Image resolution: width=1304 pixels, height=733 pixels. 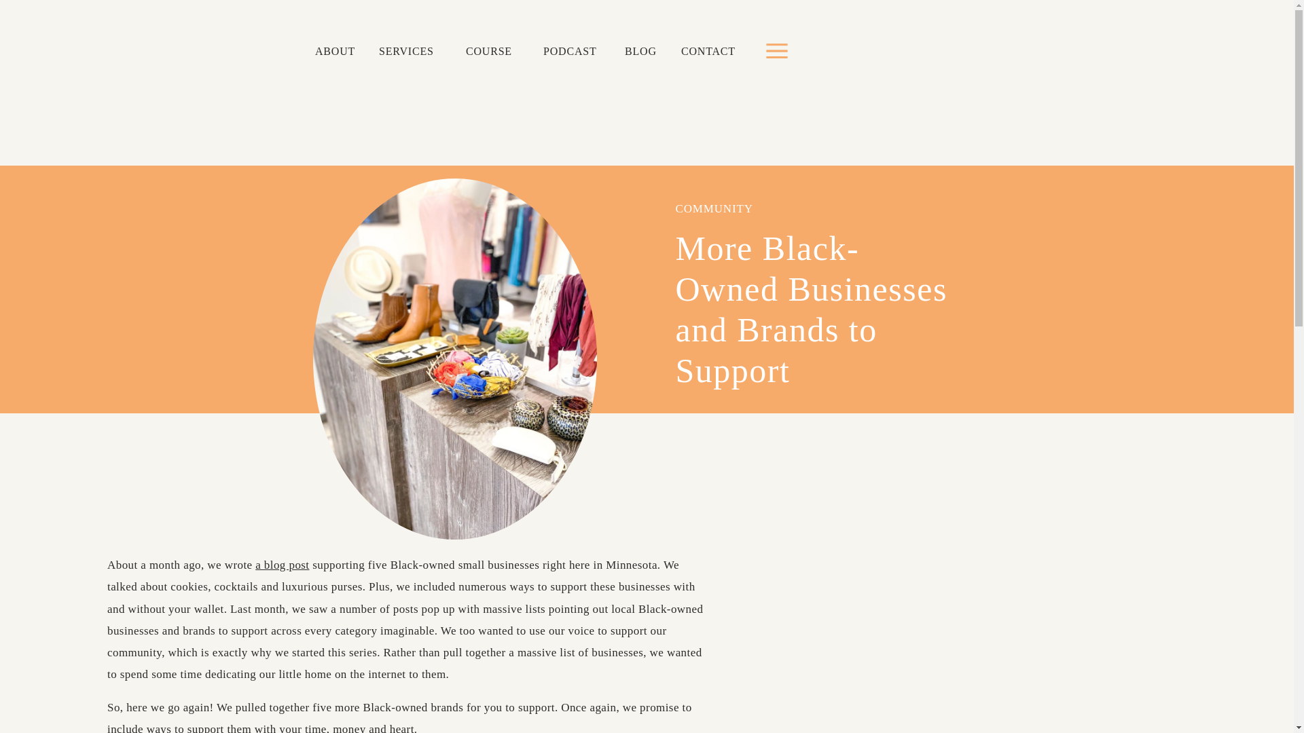 What do you see at coordinates (337, 52) in the screenshot?
I see `ABOUT` at bounding box center [337, 52].